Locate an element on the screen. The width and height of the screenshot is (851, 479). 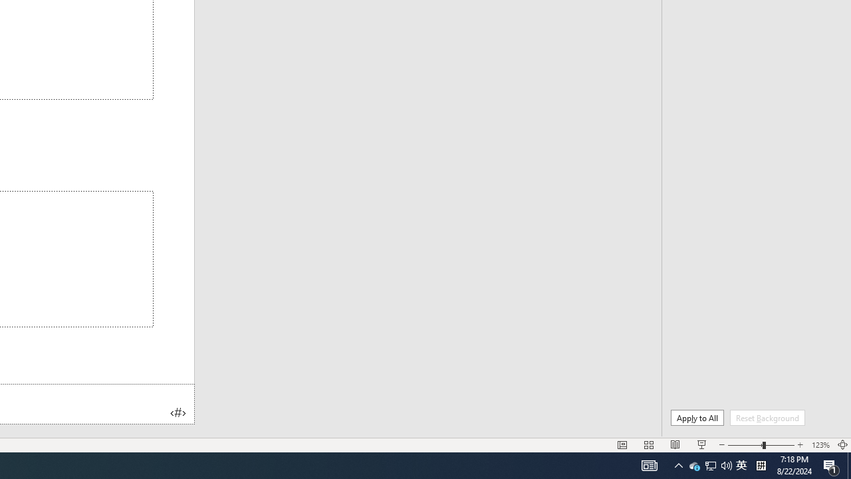
Apply to All is located at coordinates (697, 418).